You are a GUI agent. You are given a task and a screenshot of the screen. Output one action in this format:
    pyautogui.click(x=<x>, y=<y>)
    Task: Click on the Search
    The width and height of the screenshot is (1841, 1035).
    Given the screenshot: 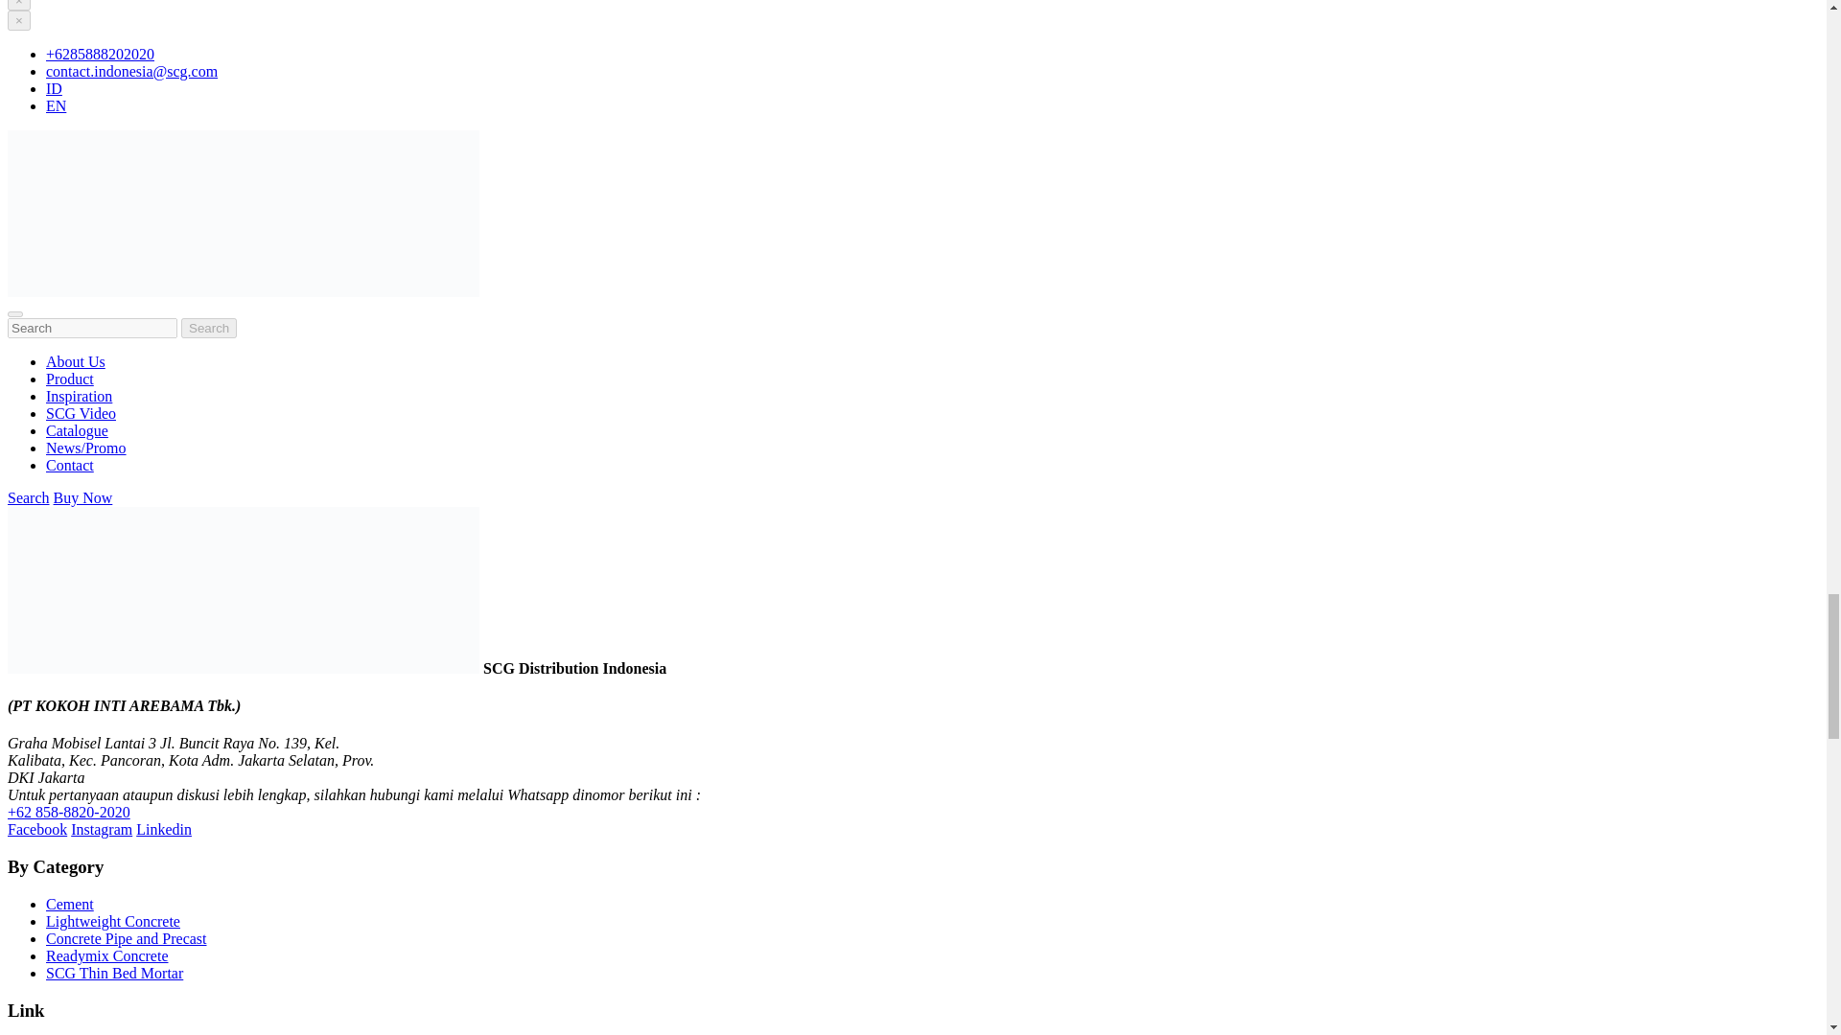 What is the action you would take?
    pyautogui.click(x=28, y=497)
    